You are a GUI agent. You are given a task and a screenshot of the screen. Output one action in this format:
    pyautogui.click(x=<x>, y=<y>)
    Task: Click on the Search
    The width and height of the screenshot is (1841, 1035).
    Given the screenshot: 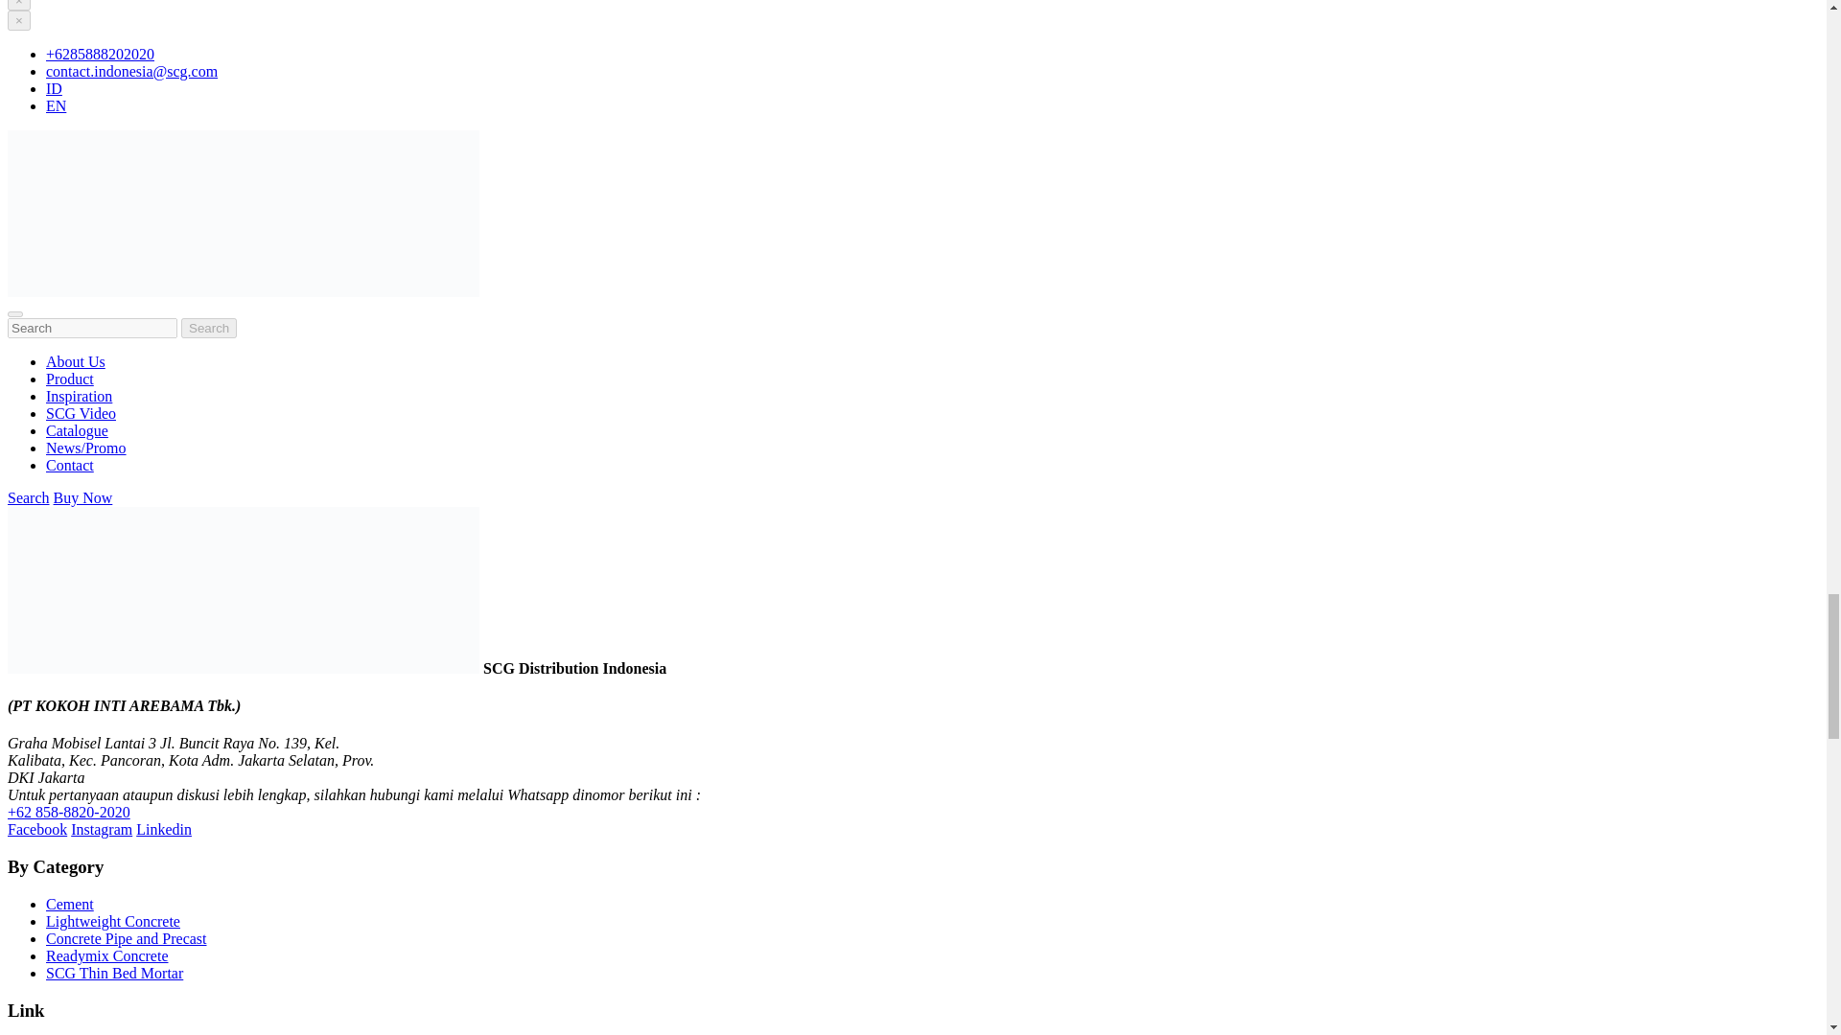 What is the action you would take?
    pyautogui.click(x=28, y=497)
    